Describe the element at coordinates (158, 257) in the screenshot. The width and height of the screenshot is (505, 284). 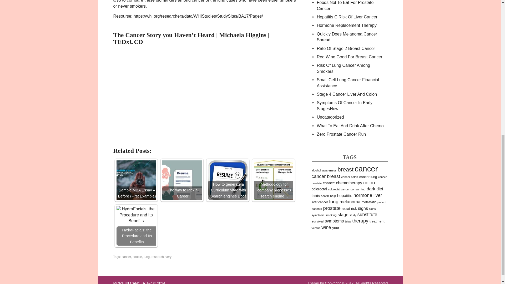
I see `research` at that location.